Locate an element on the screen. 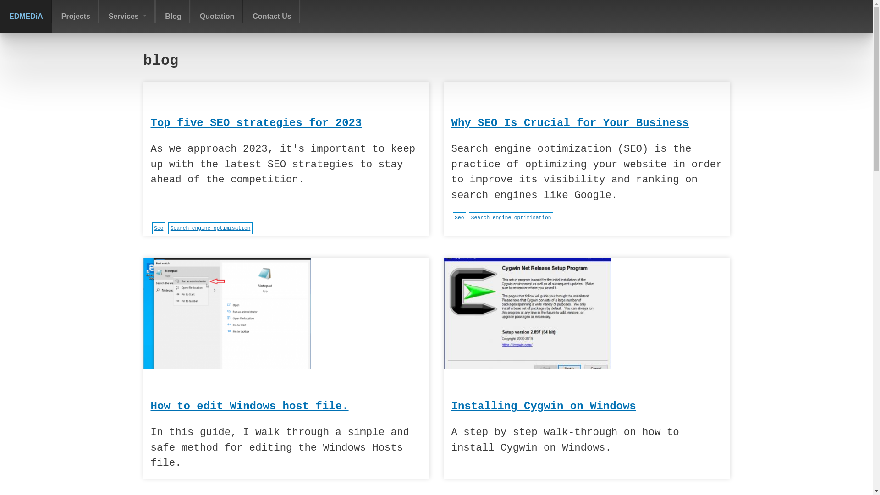  Projects is located at coordinates (76, 16).